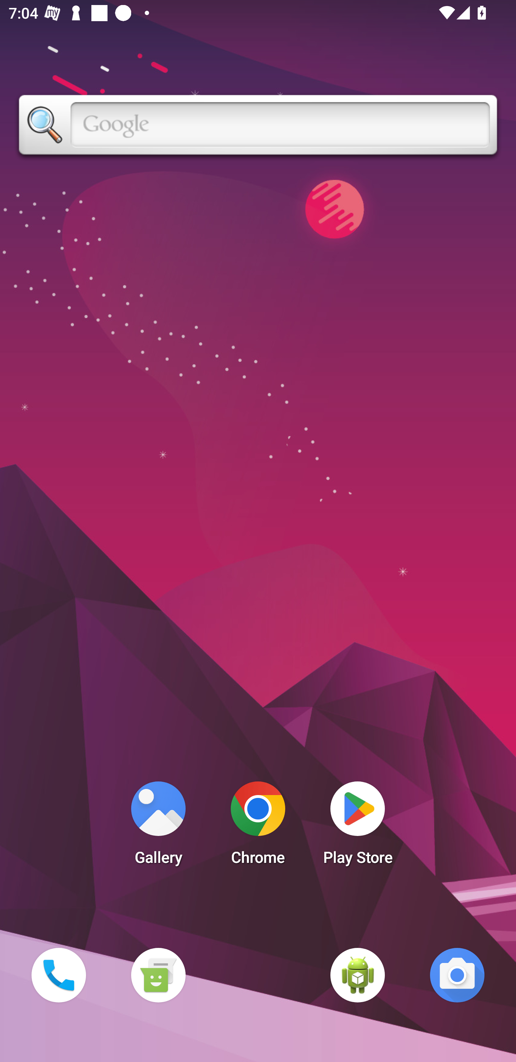  What do you see at coordinates (358, 975) in the screenshot?
I see `WebView Browser Tester` at bounding box center [358, 975].